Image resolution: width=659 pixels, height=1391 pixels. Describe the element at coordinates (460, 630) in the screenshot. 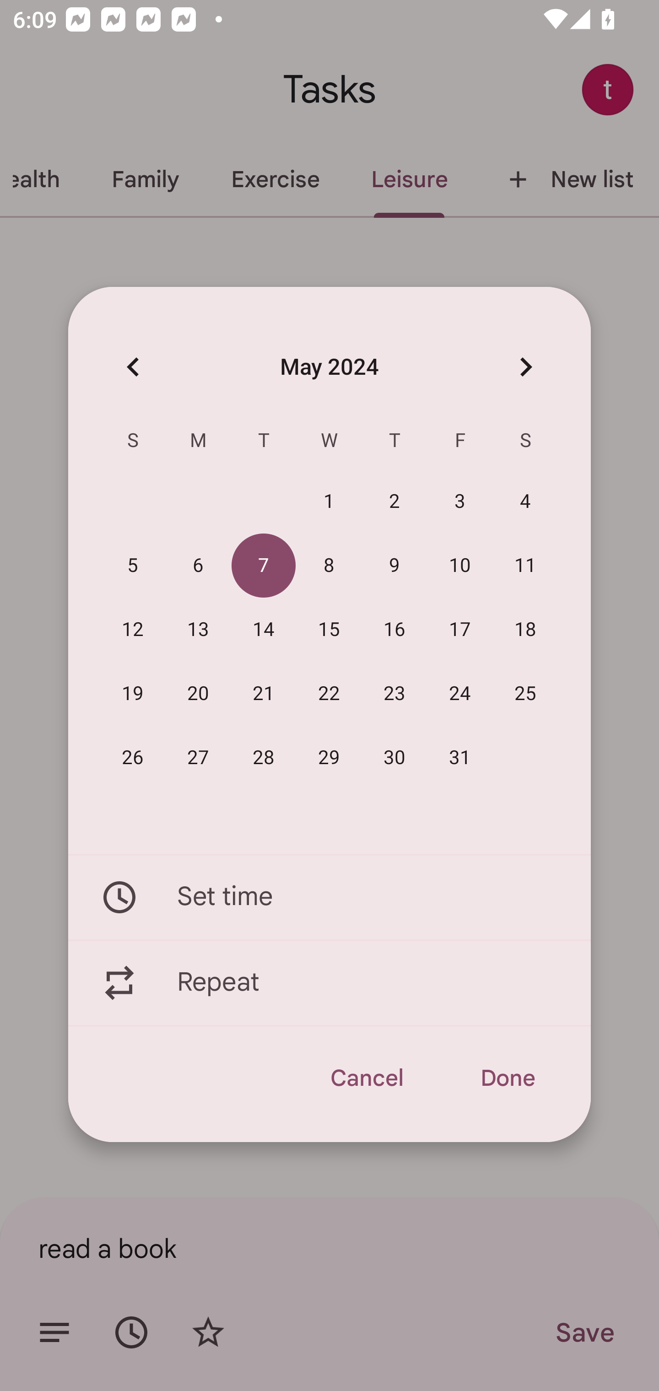

I see `17 17 May 2024` at that location.